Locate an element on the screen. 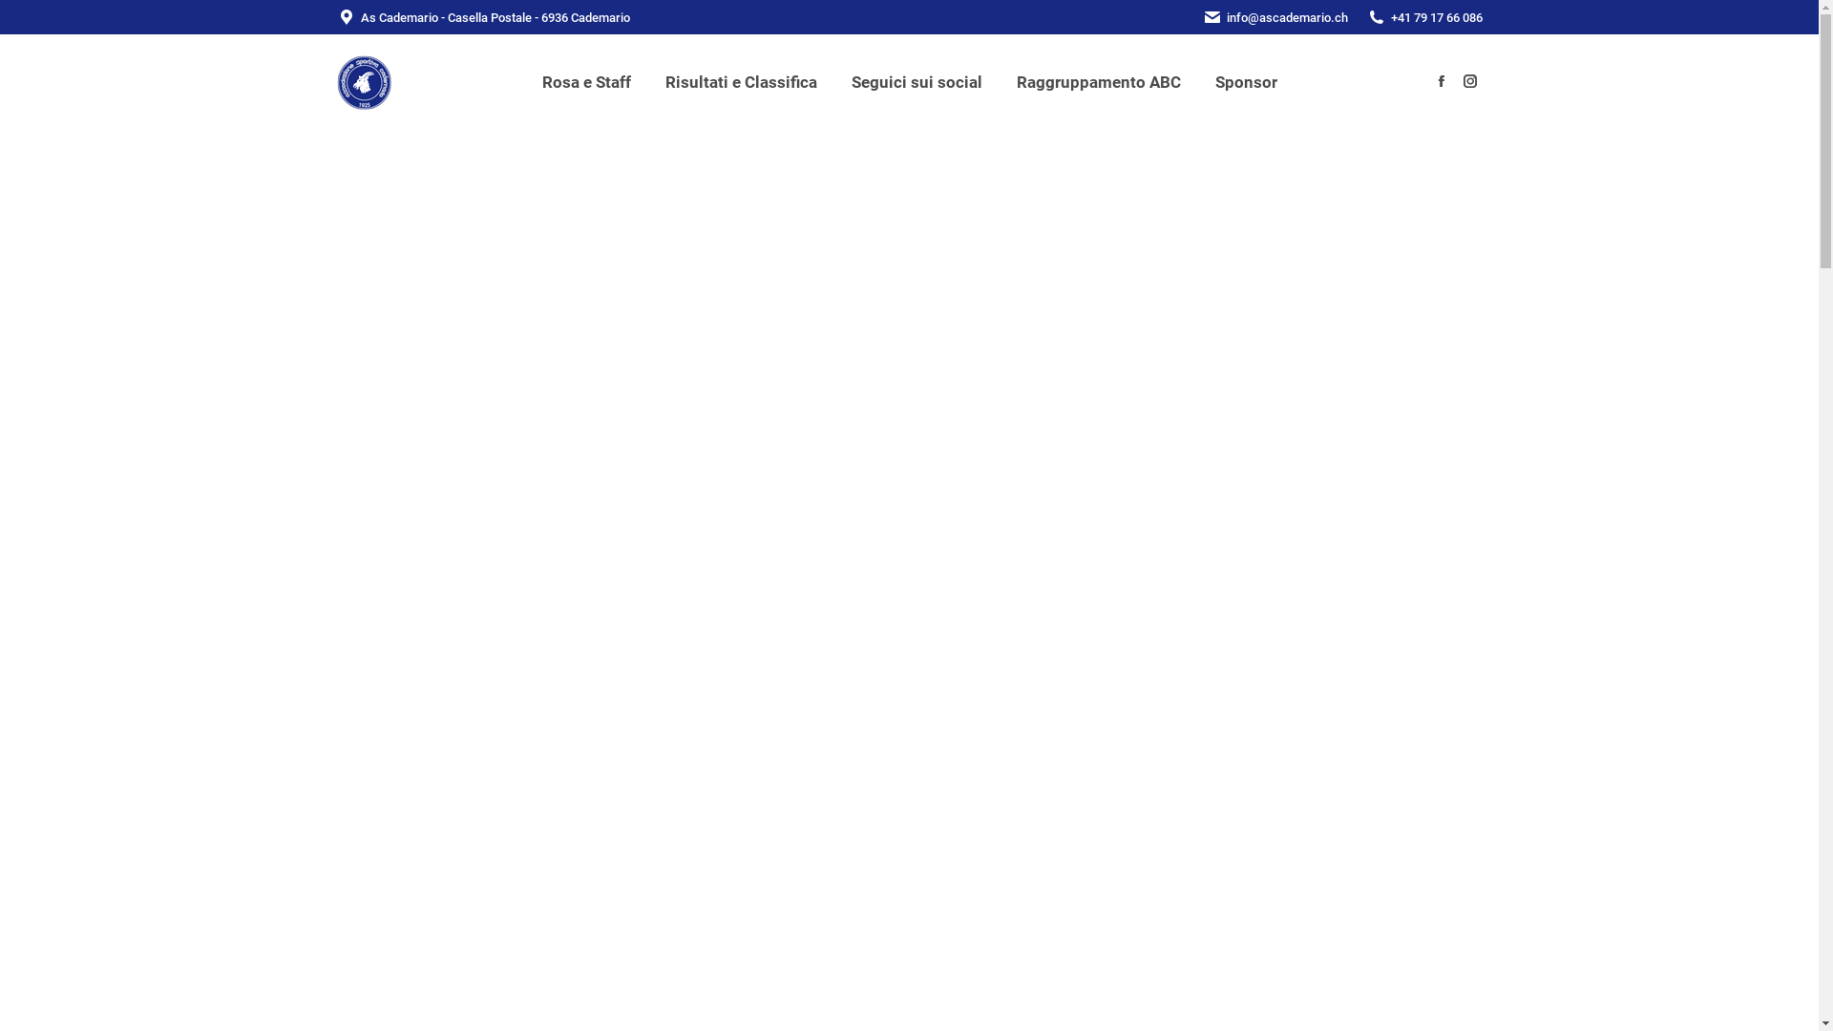  Risultati e Classifica is located at coordinates (741, 82).